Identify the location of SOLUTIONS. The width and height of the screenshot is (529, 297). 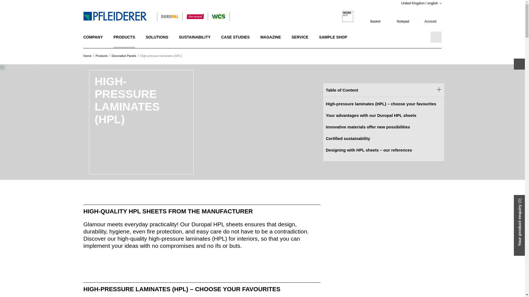
(157, 40).